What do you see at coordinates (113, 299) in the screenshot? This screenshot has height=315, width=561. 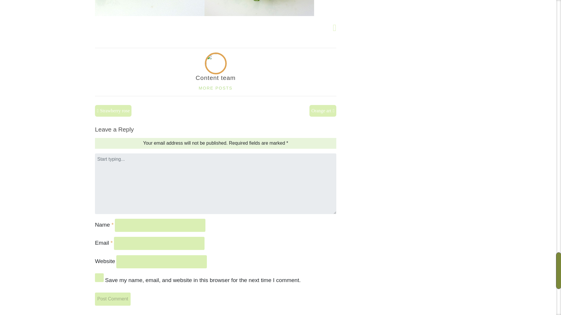 I see `Post Comment` at bounding box center [113, 299].